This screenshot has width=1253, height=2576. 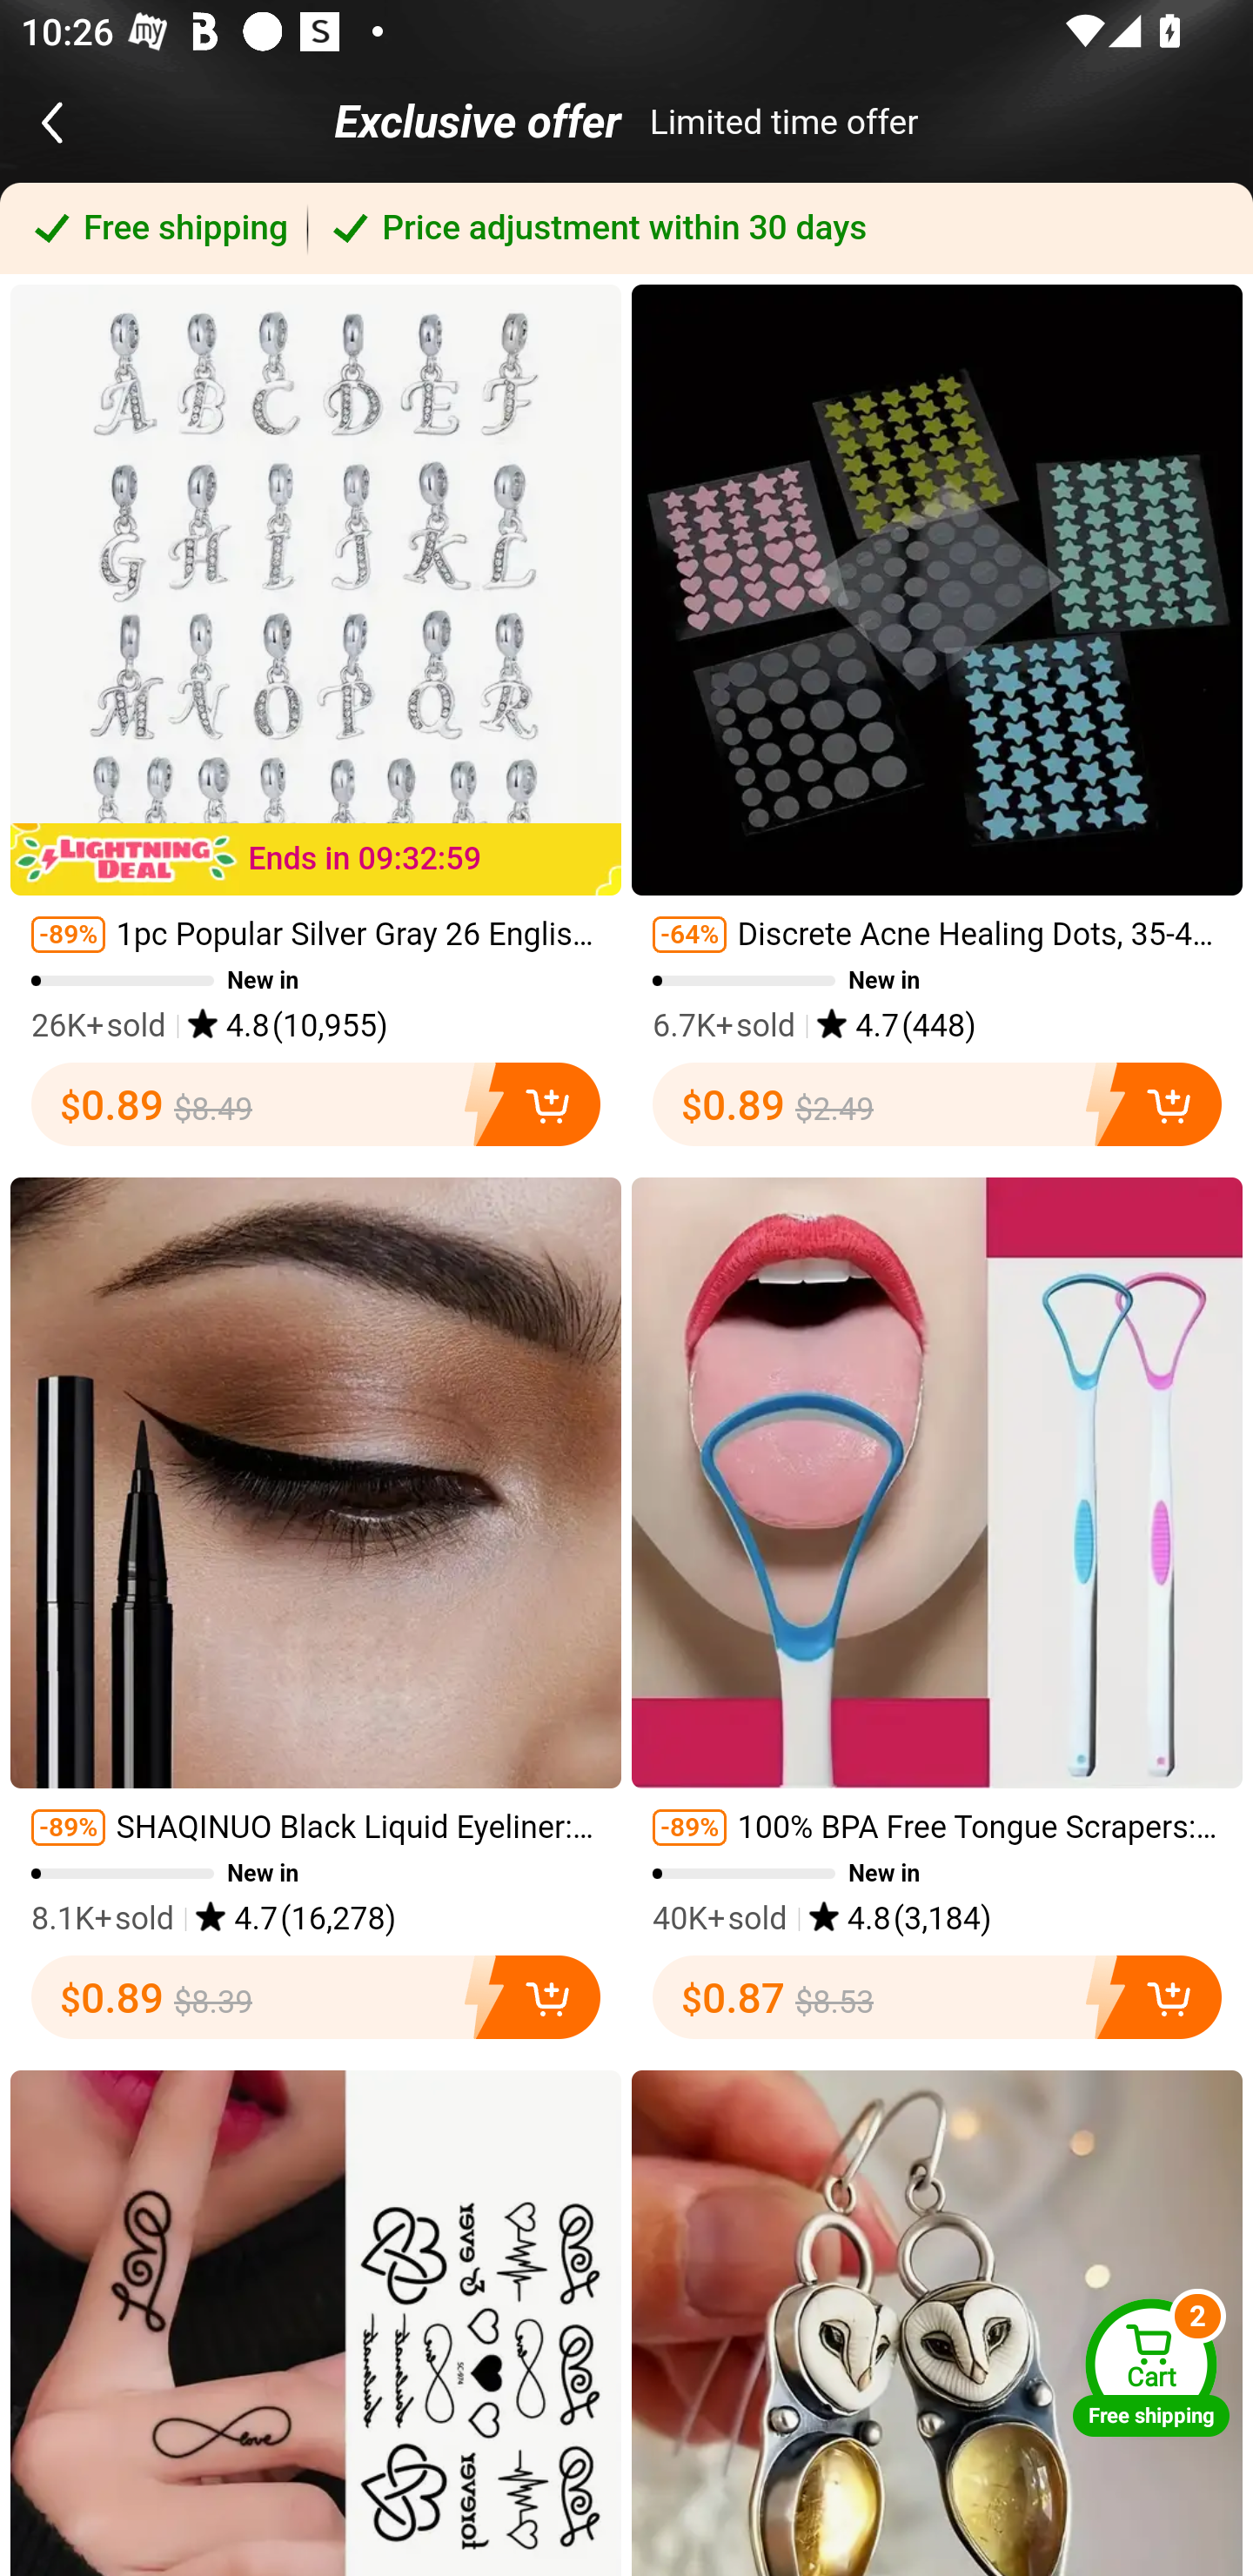 What do you see at coordinates (937, 1997) in the screenshot?
I see `$0.87 $8.53` at bounding box center [937, 1997].